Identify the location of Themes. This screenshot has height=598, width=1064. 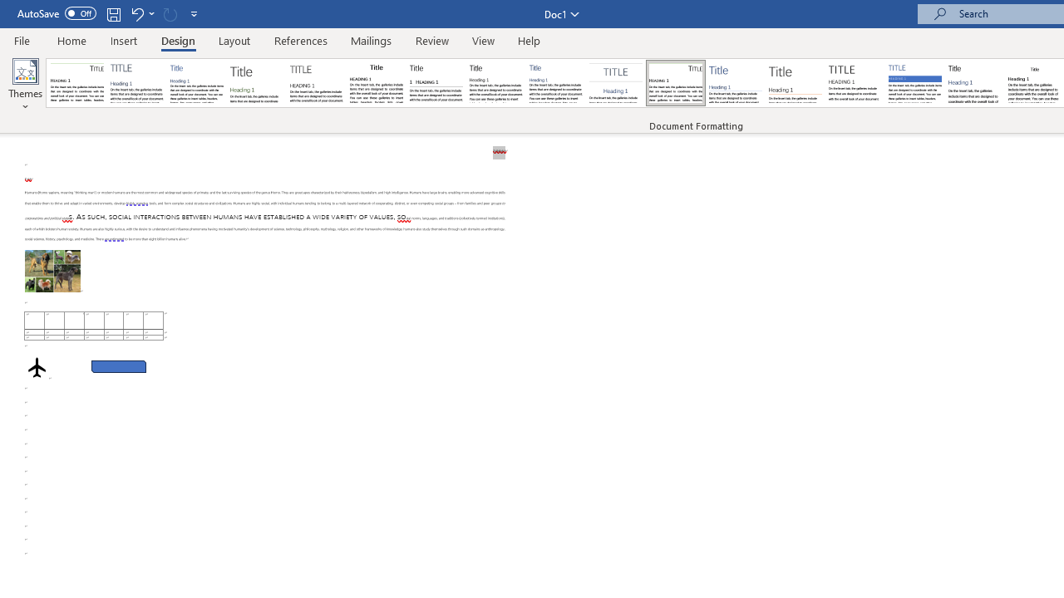
(25, 85).